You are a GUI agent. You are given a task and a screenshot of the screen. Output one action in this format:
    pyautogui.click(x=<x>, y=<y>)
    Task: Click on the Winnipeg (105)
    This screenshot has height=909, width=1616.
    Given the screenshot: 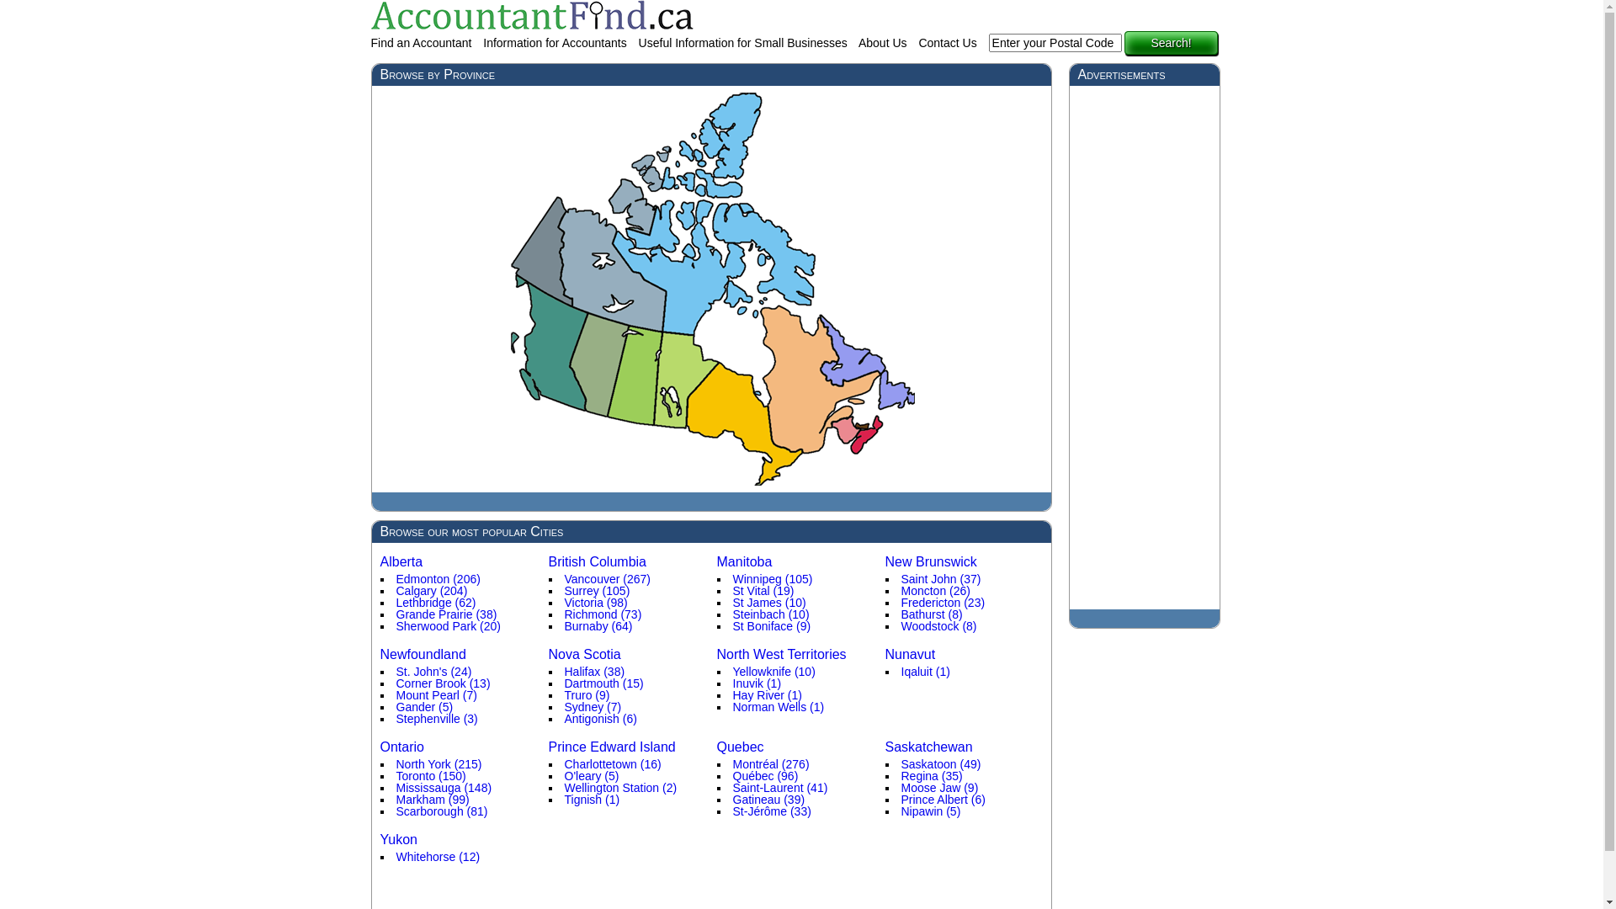 What is the action you would take?
    pyautogui.click(x=772, y=581)
    